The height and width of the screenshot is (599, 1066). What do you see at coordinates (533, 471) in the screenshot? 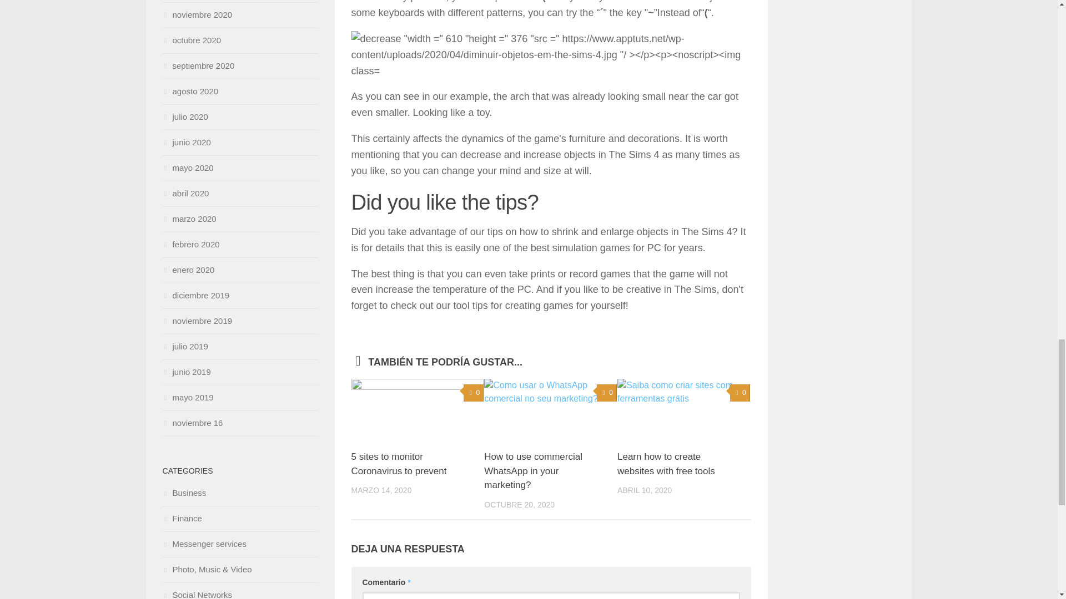
I see `How to use commercial WhatsApp in your marketing?` at bounding box center [533, 471].